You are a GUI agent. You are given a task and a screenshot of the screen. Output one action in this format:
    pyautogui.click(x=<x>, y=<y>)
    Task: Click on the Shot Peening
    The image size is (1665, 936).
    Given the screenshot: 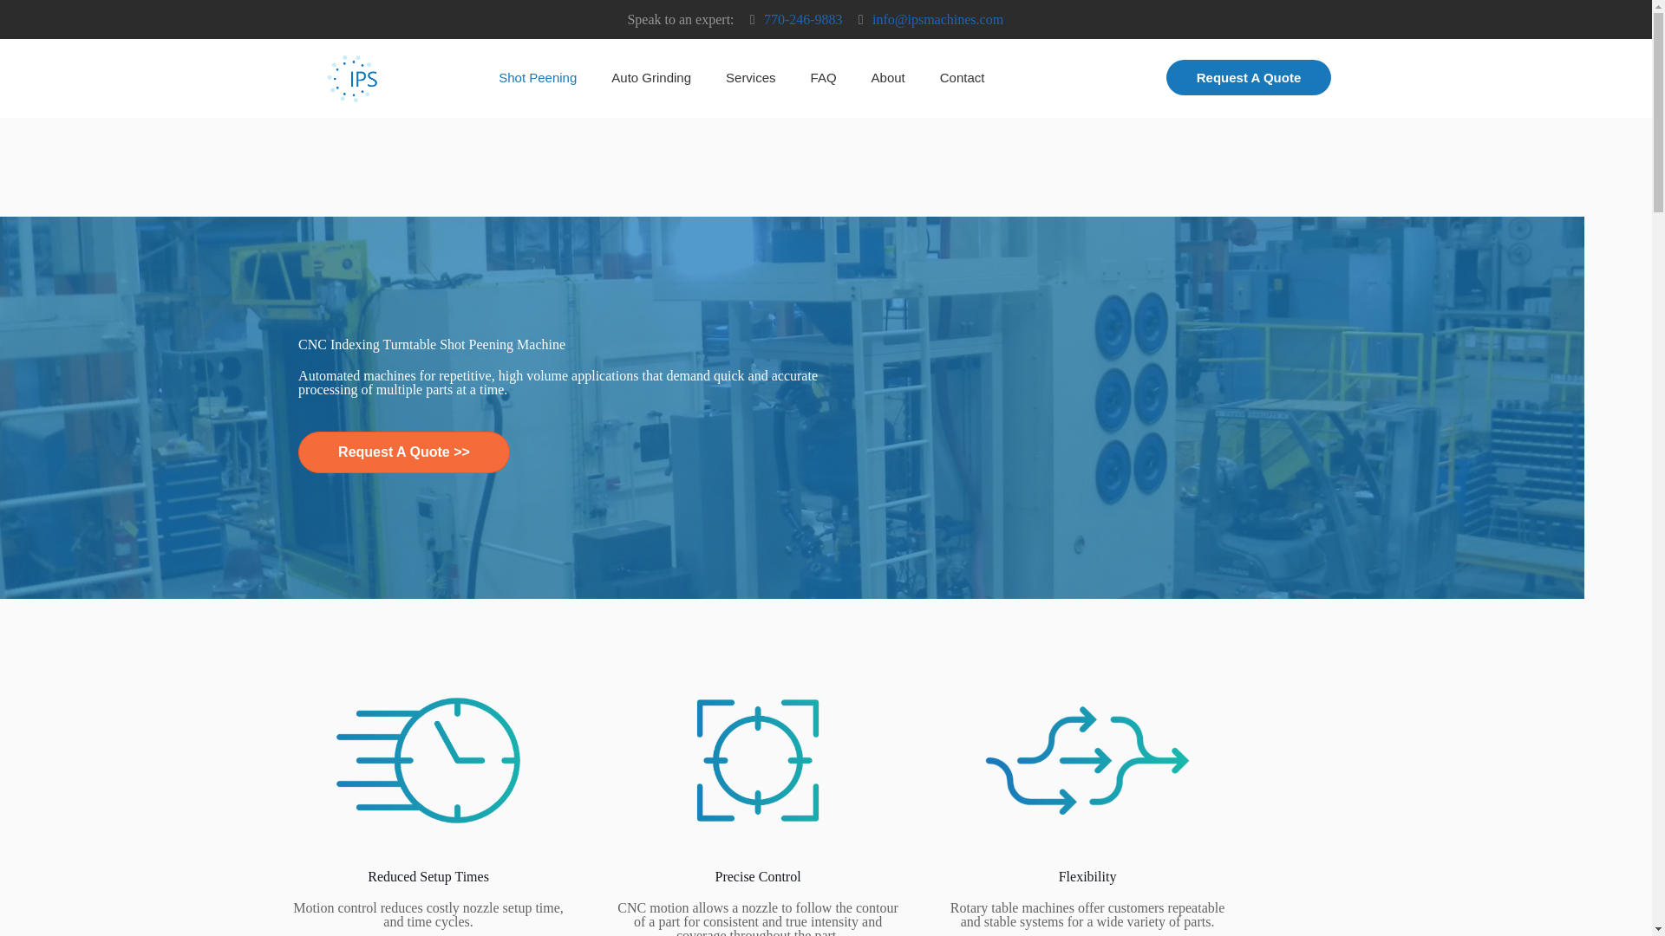 What is the action you would take?
    pyautogui.click(x=538, y=78)
    